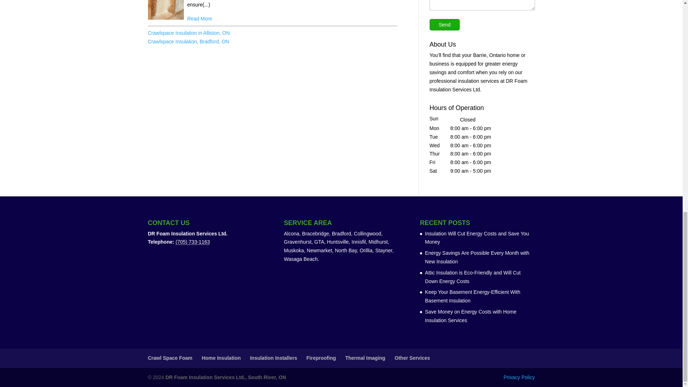 This screenshot has width=688, height=387. What do you see at coordinates (199, 19) in the screenshot?
I see `More About Spray Foam Crawlspace Insulation` at bounding box center [199, 19].